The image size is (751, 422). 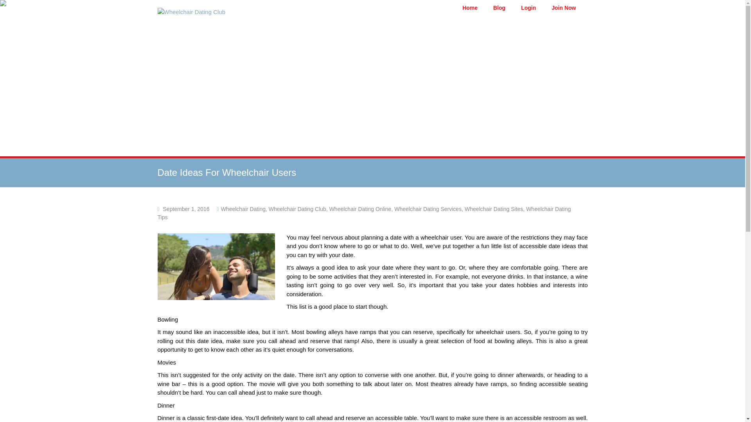 I want to click on Wheelchair Dating Club, so click(x=297, y=209).